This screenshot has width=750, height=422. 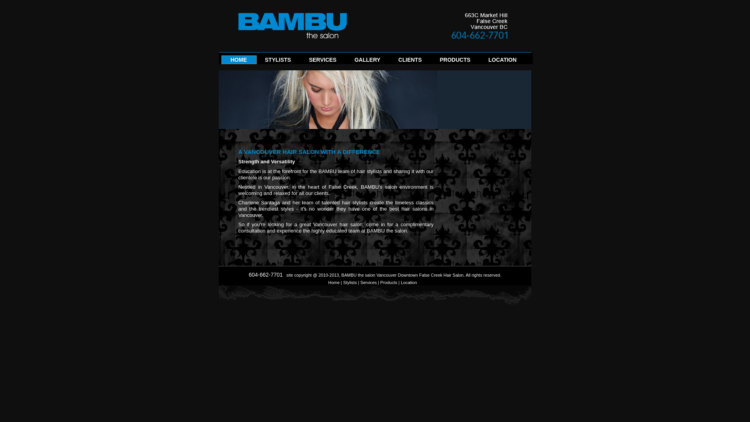 What do you see at coordinates (367, 63) in the screenshot?
I see `GALLERY` at bounding box center [367, 63].